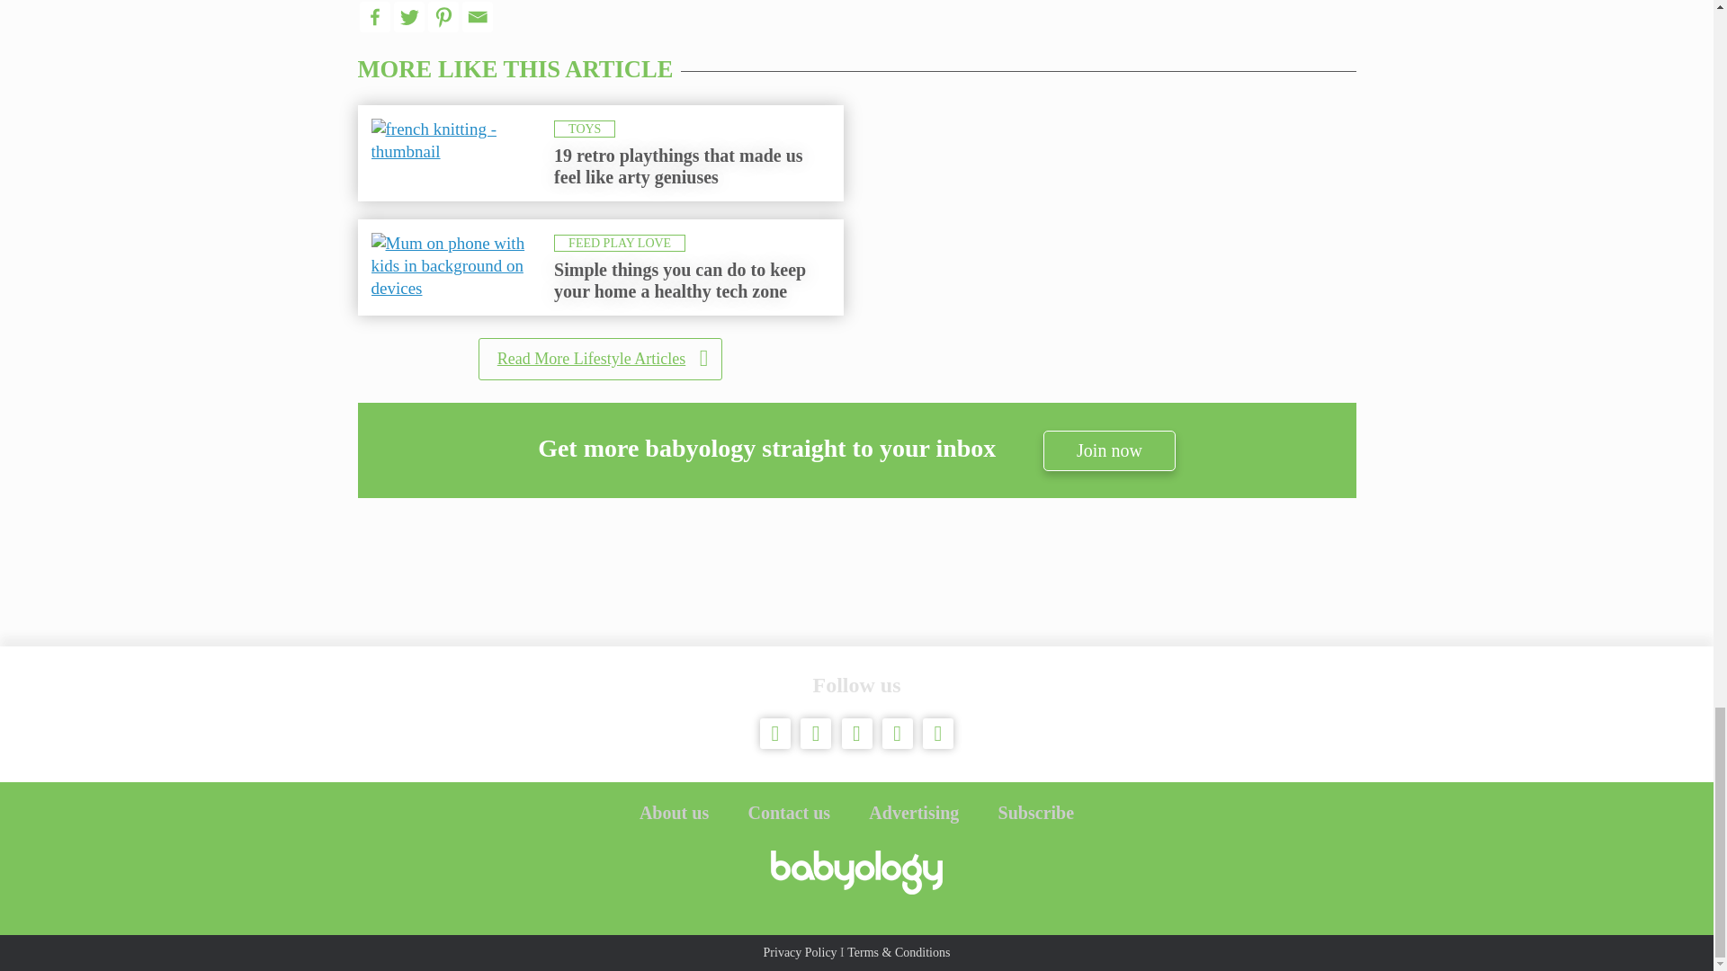 The image size is (1727, 971). I want to click on Facebook, so click(374, 16).